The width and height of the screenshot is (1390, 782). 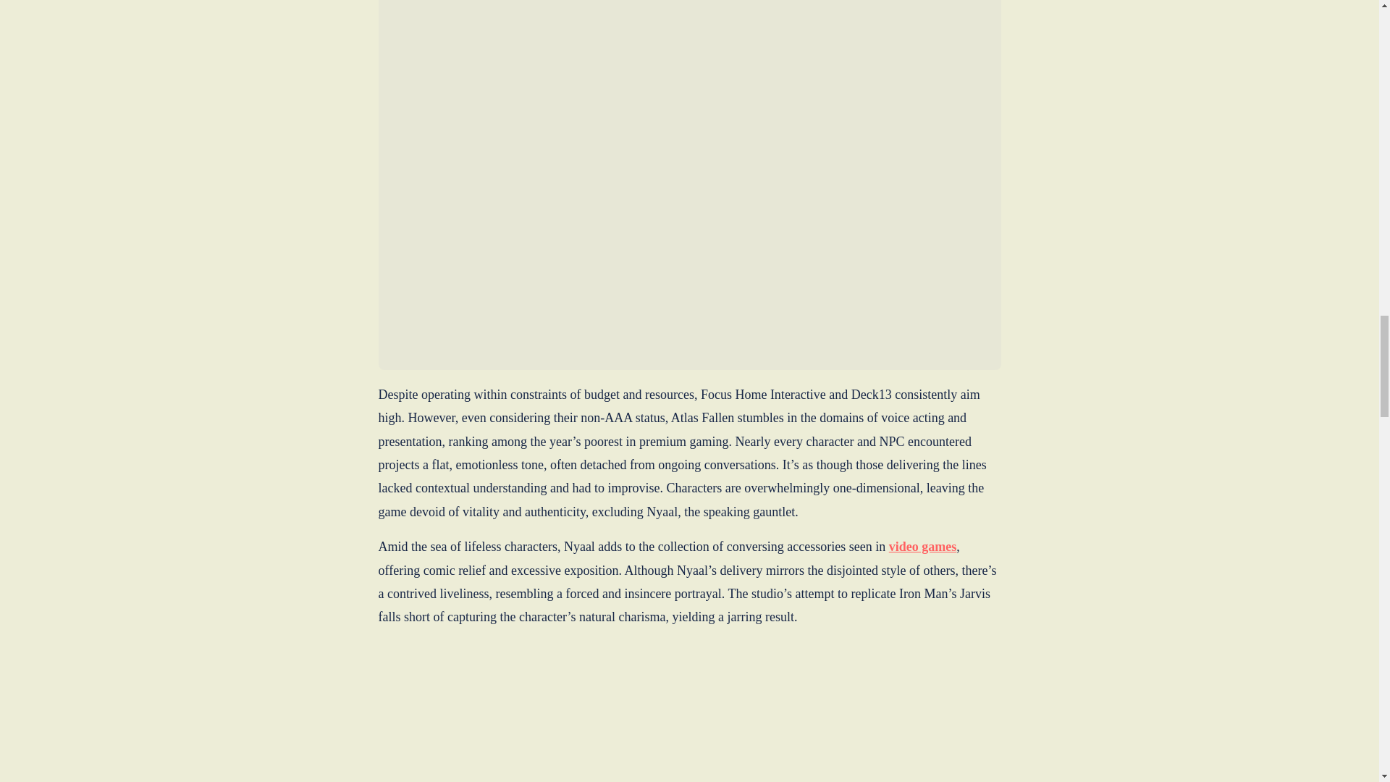 What do you see at coordinates (923, 546) in the screenshot?
I see `video games` at bounding box center [923, 546].